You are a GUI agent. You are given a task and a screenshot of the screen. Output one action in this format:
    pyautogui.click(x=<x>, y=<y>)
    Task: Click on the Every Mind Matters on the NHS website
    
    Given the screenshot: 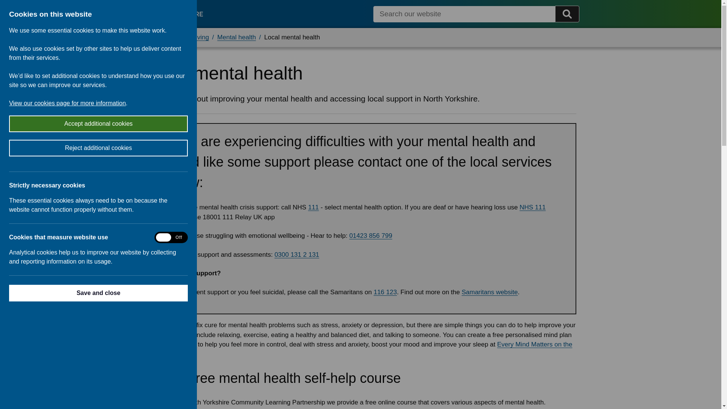 What is the action you would take?
    pyautogui.click(x=359, y=349)
    